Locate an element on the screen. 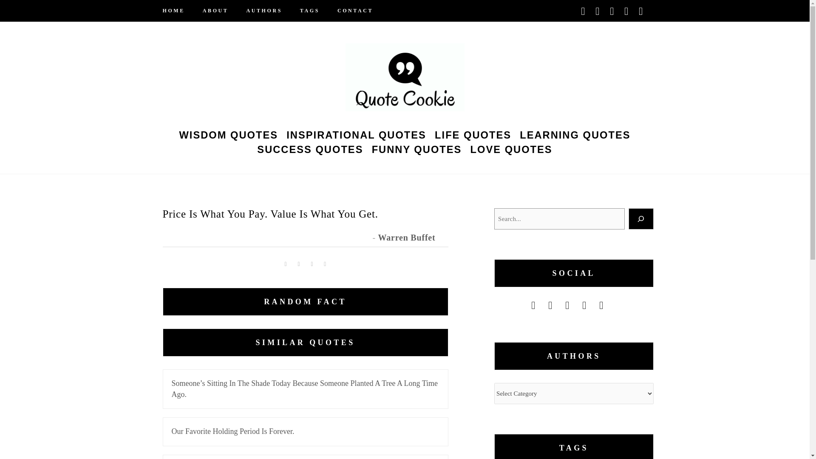  INSPIRATIONAL QUOTES is located at coordinates (356, 133).